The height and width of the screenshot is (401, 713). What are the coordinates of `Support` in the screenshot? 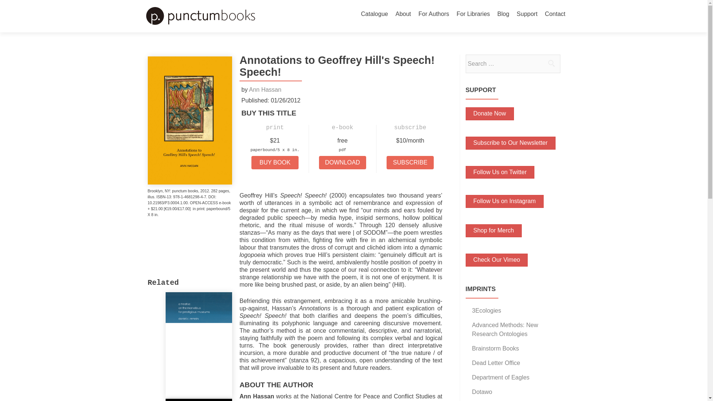 It's located at (527, 14).